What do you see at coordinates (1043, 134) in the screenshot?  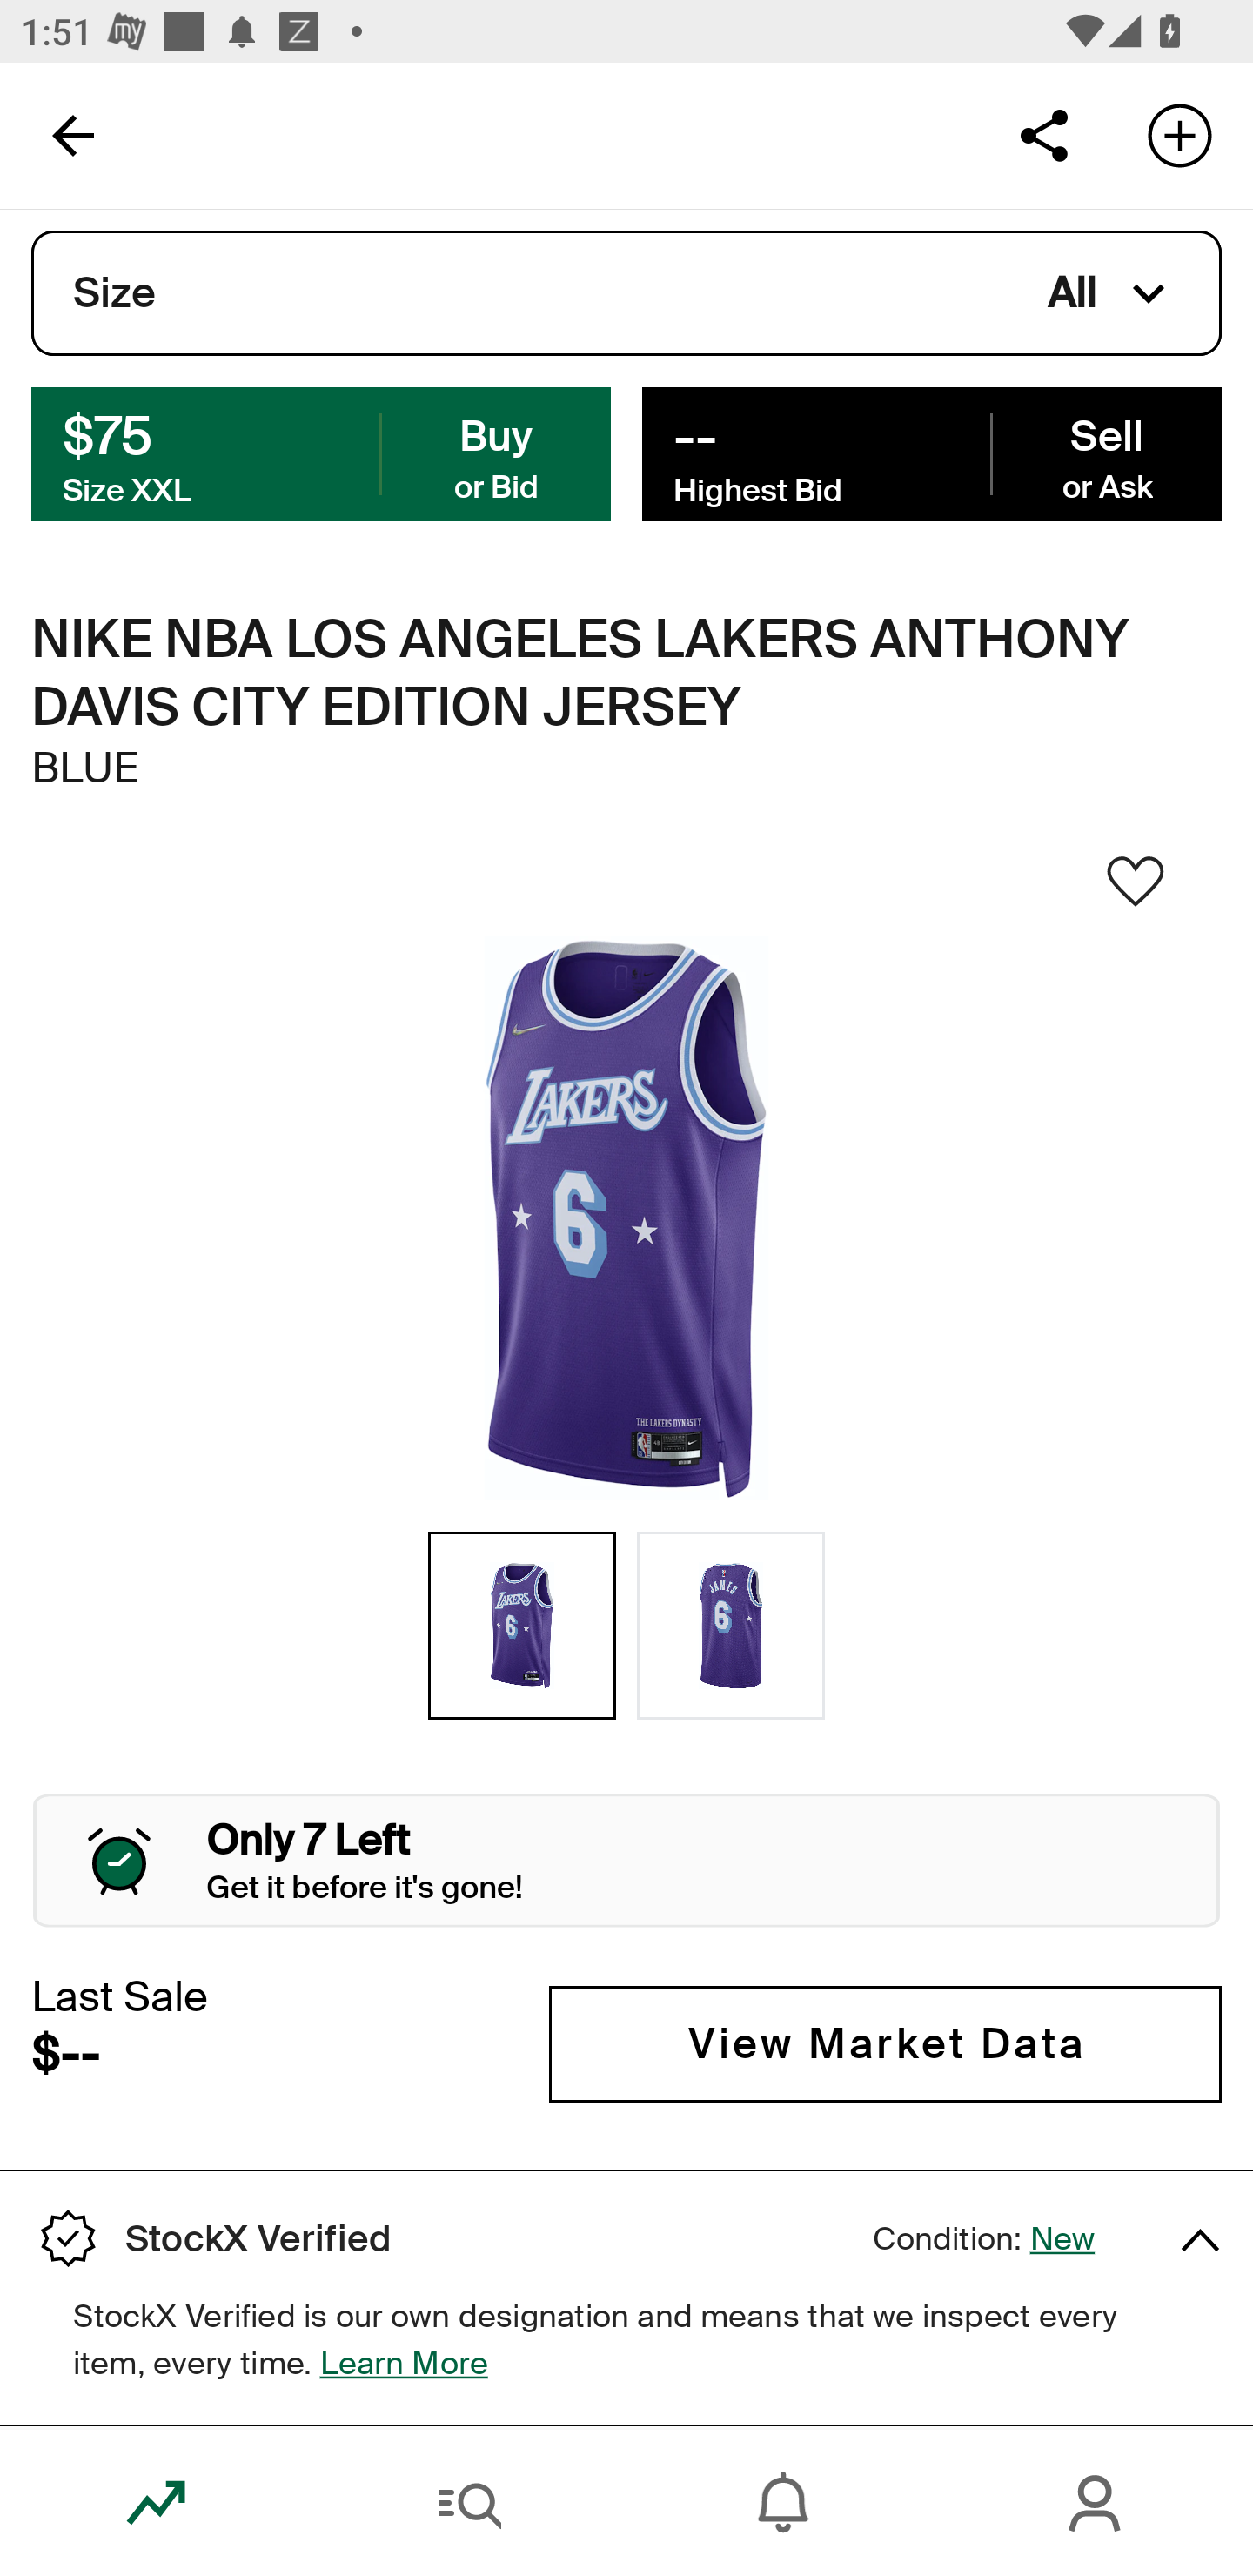 I see `Share` at bounding box center [1043, 134].